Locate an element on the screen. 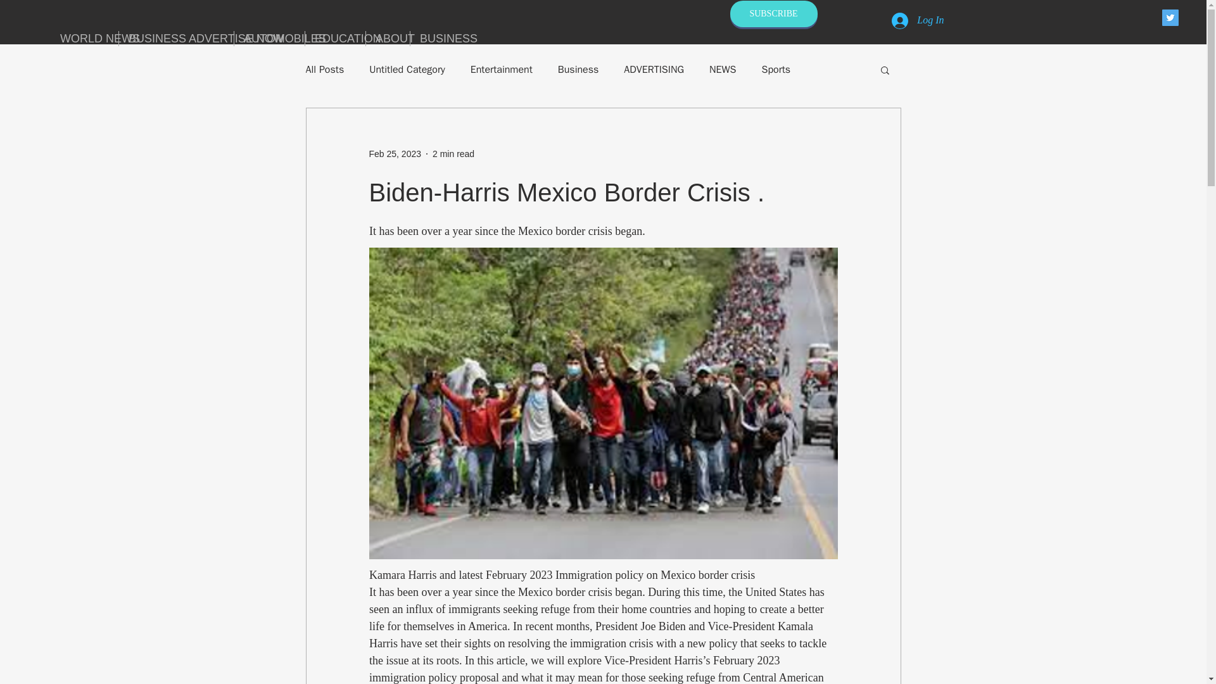  Untitled Category is located at coordinates (407, 70).